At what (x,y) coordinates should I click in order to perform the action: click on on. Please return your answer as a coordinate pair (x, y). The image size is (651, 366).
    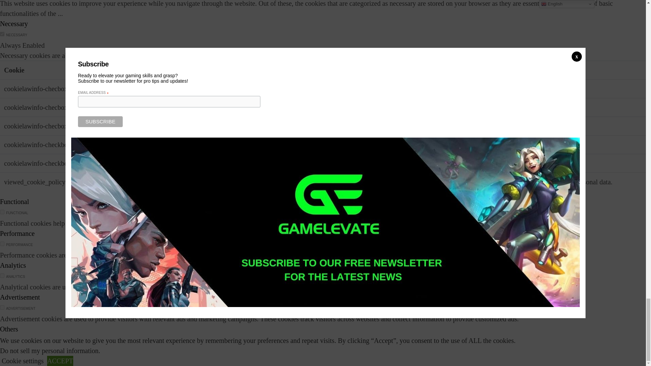
    Looking at the image, I should click on (2, 211).